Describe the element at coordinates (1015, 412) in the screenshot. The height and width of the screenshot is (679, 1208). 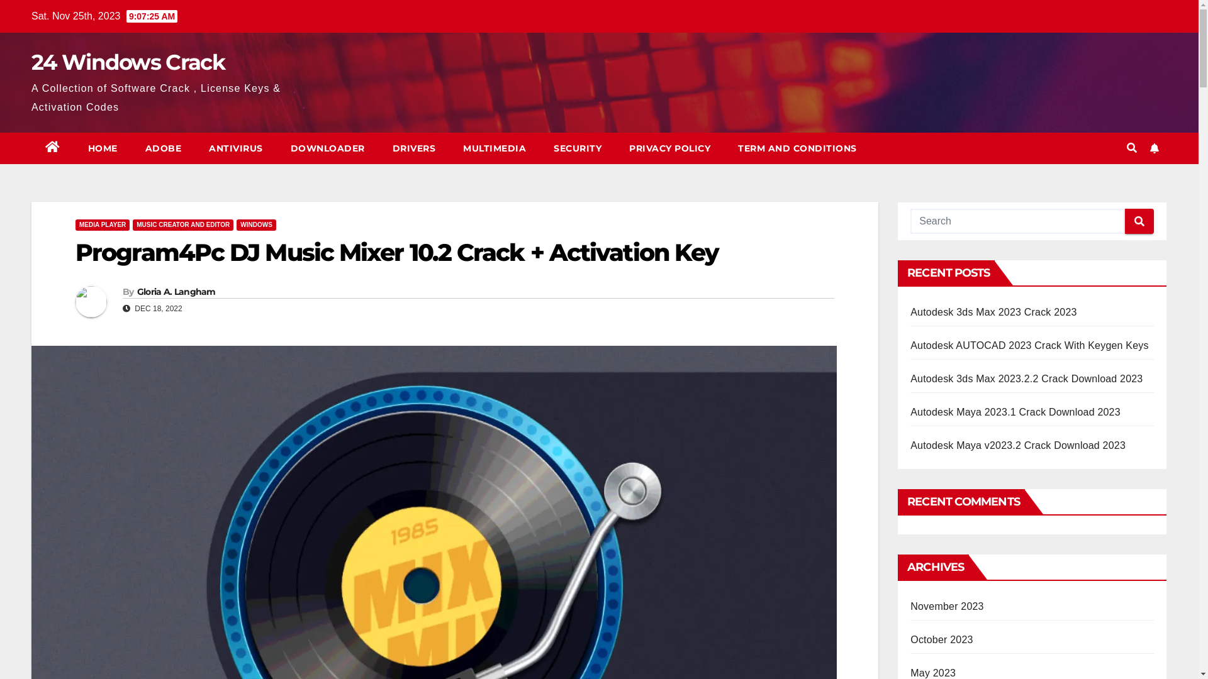
I see `Autodesk Maya 2023.1 Crack Download 2023` at that location.